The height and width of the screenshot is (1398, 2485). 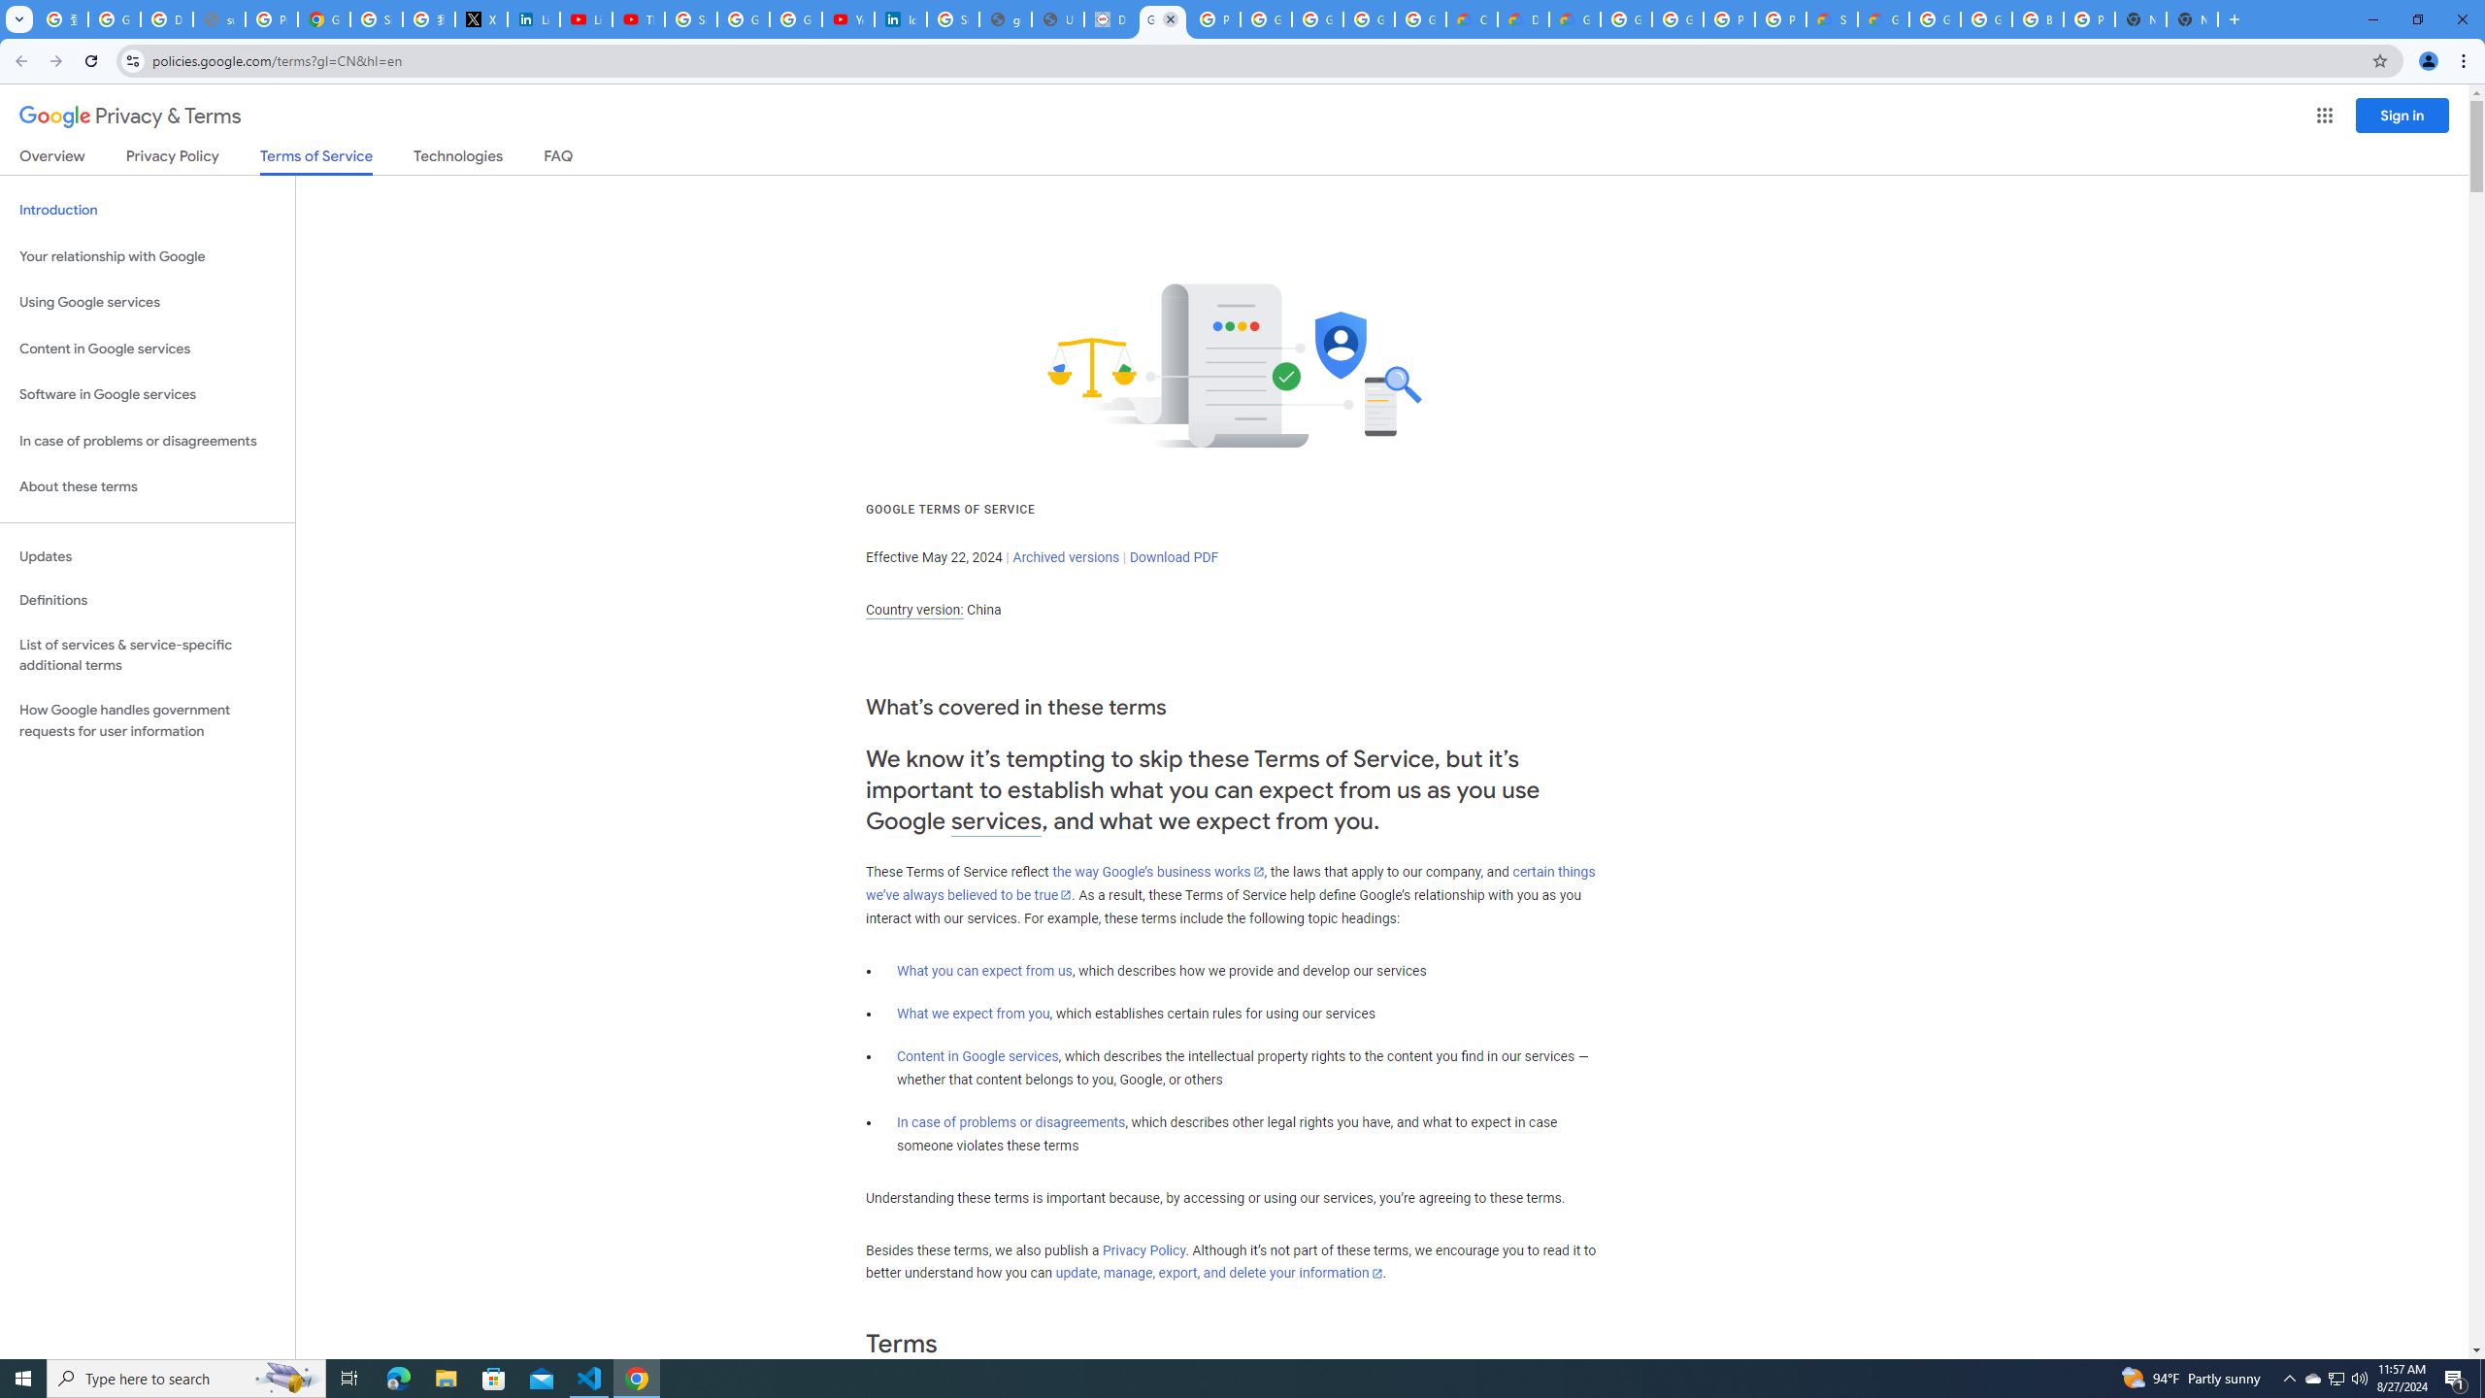 I want to click on Definitions, so click(x=148, y=601).